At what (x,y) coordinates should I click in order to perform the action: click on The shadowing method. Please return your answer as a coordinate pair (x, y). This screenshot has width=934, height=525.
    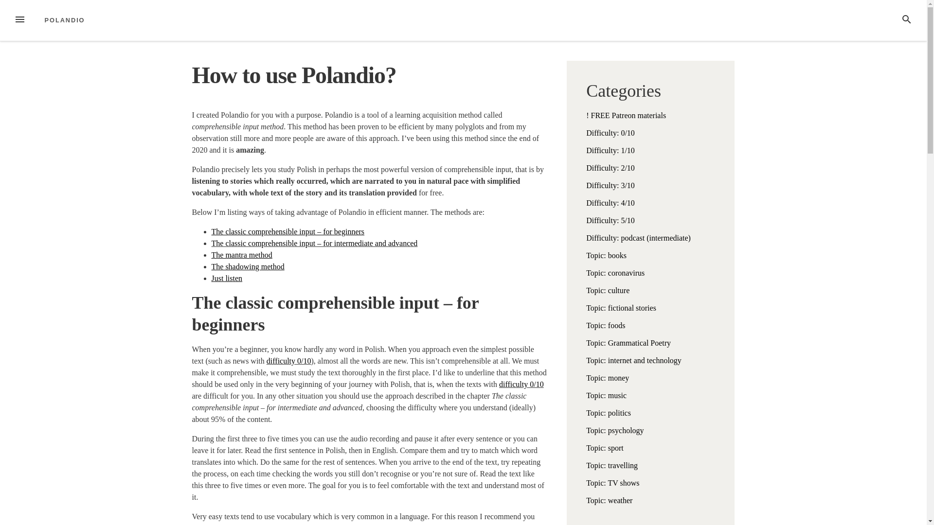
    Looking at the image, I should click on (247, 266).